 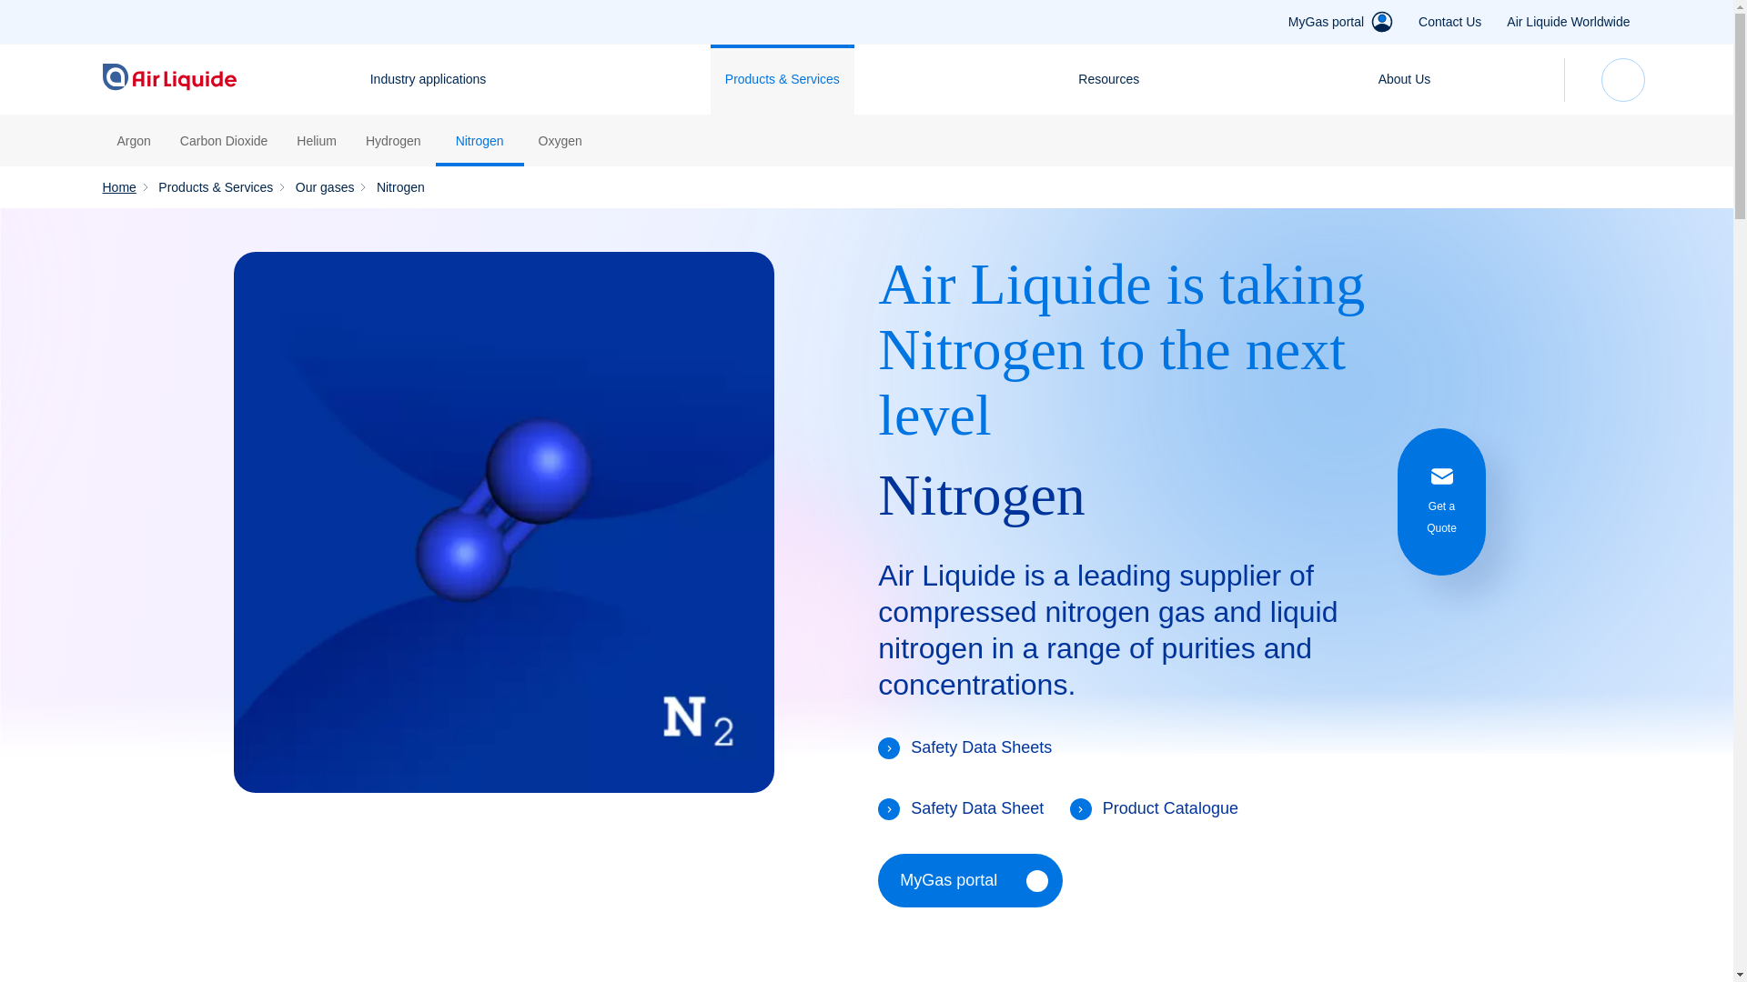 What do you see at coordinates (429, 79) in the screenshot?
I see `Industry applications` at bounding box center [429, 79].